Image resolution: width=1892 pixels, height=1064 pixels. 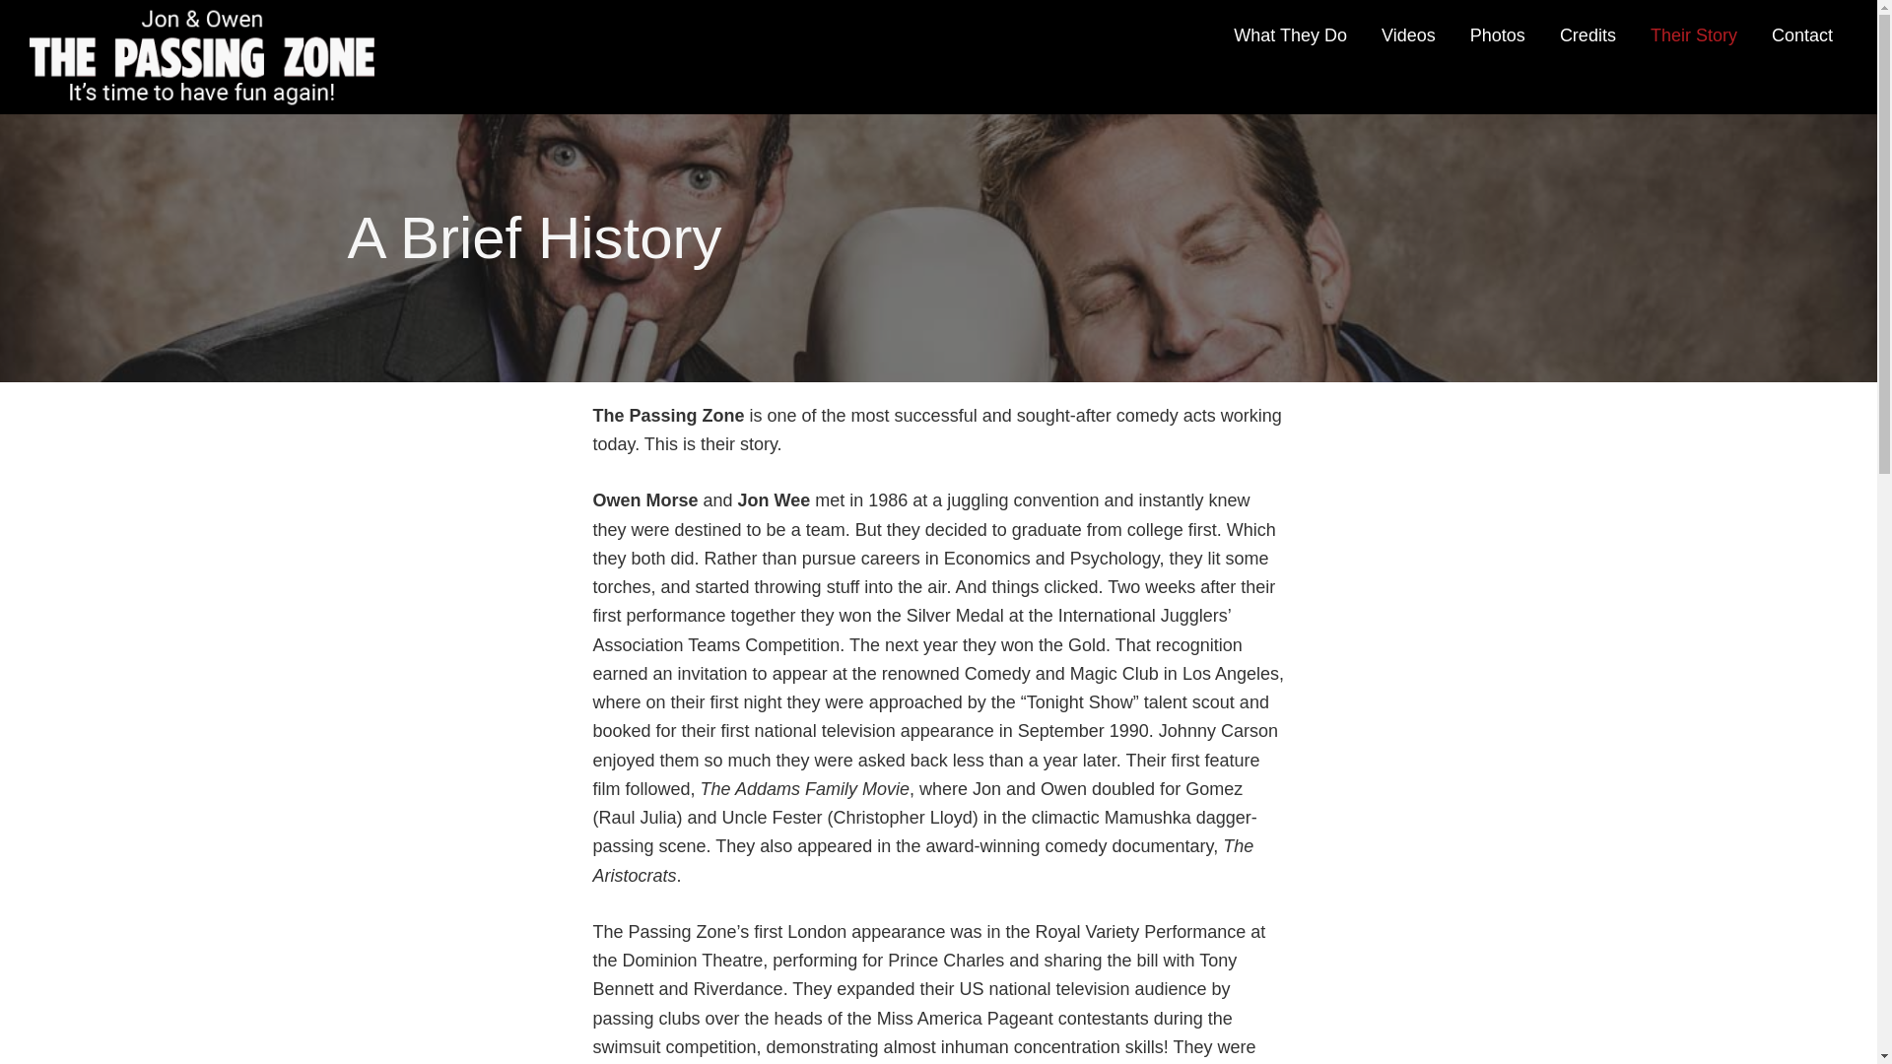 I want to click on Their Story, so click(x=1693, y=35).